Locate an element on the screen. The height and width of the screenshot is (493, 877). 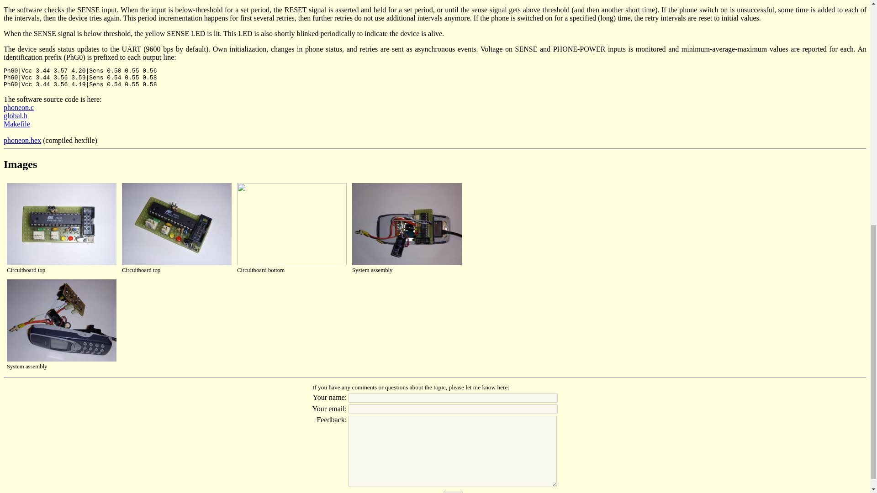
Click here to enlarge is located at coordinates (291, 263).